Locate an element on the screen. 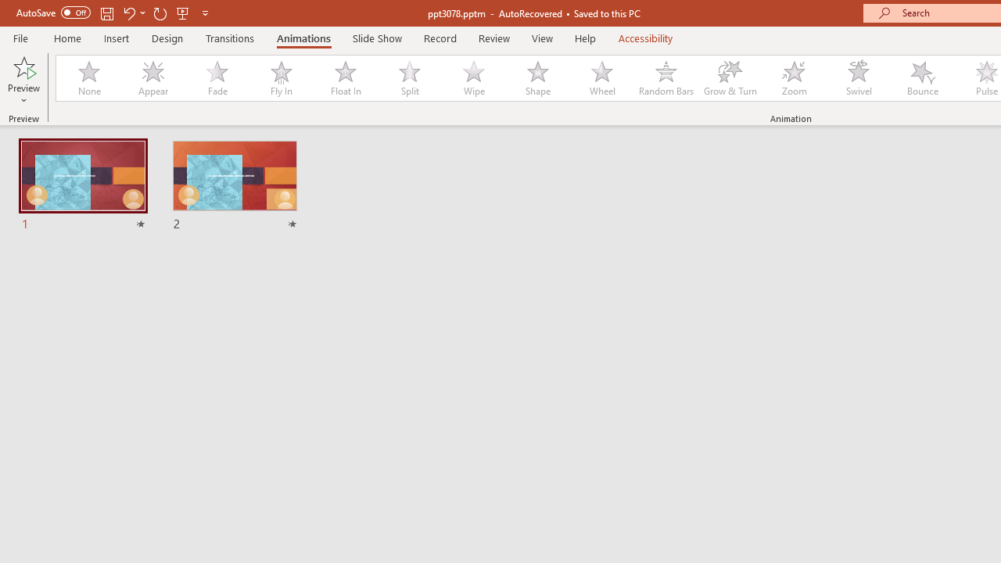 The height and width of the screenshot is (563, 1001). Random Bars is located at coordinates (666, 78).